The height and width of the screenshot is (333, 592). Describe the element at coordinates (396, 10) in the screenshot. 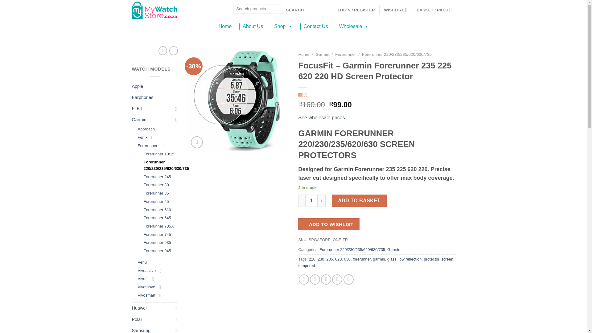

I see `WISHLIST` at that location.